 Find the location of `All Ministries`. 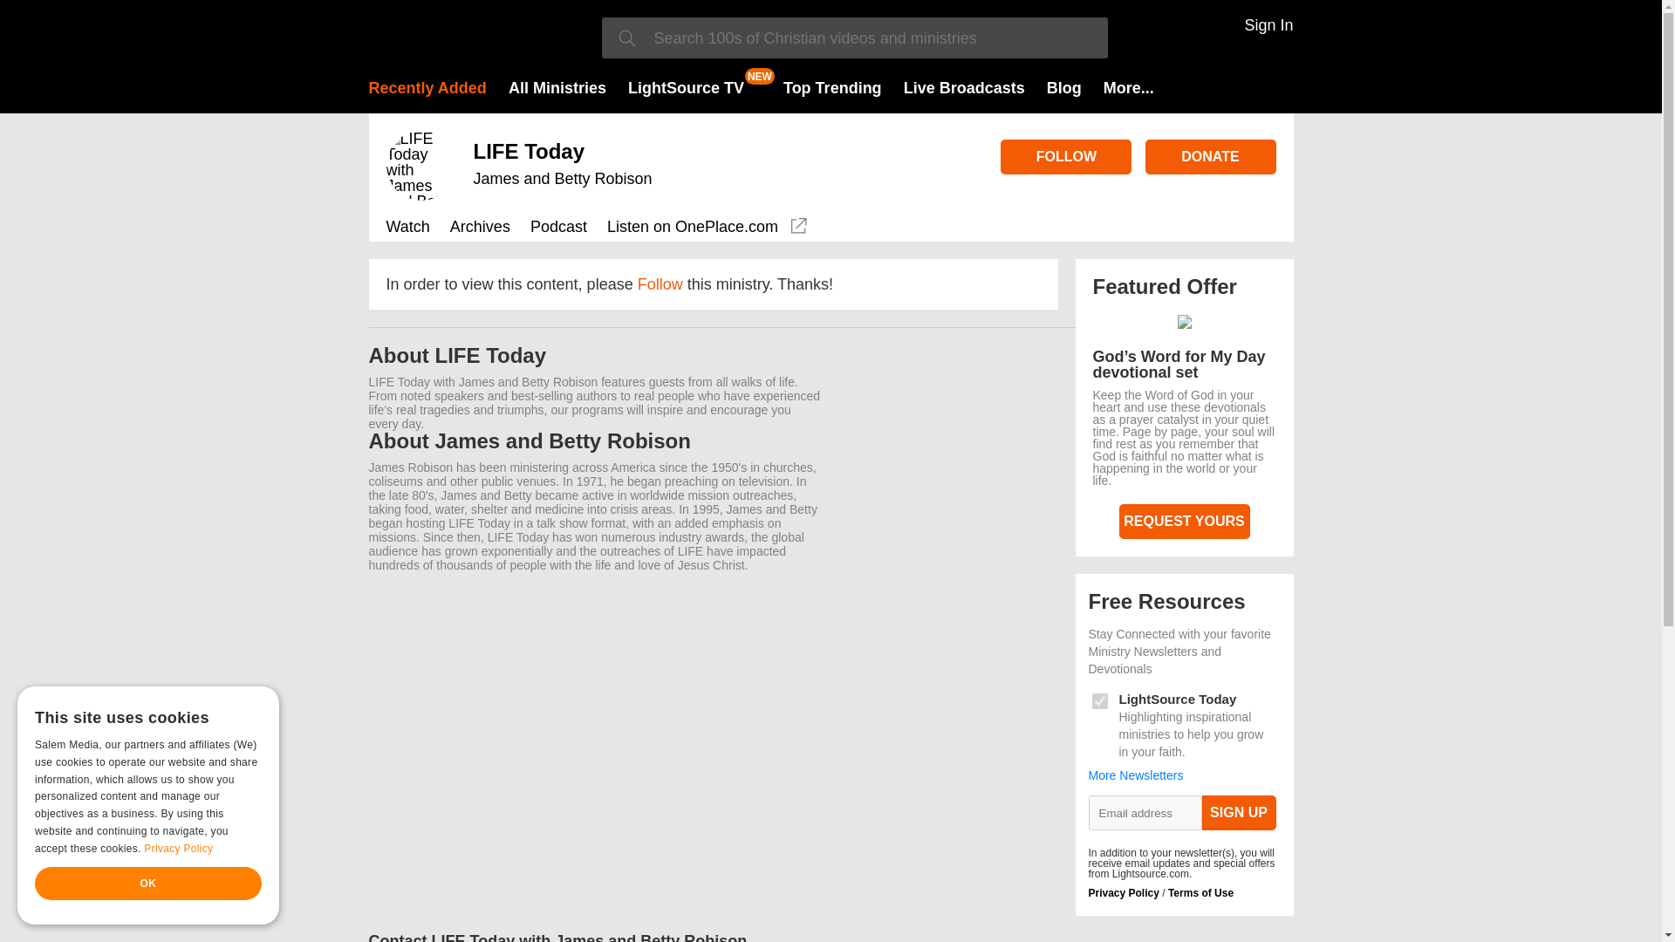

All Ministries is located at coordinates (557, 87).